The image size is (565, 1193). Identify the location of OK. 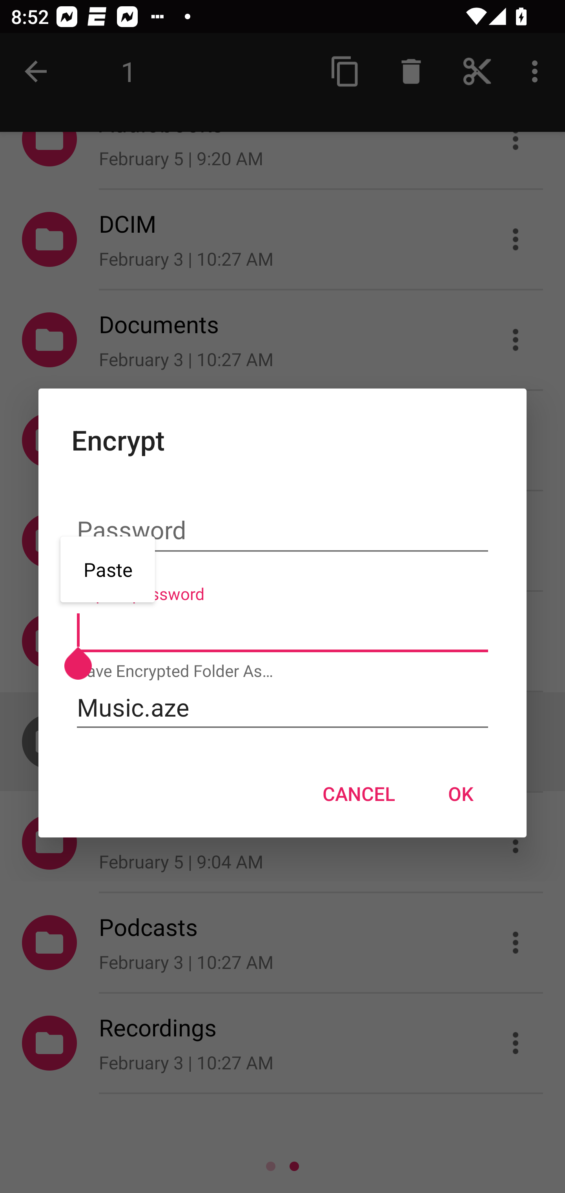
(461, 794).